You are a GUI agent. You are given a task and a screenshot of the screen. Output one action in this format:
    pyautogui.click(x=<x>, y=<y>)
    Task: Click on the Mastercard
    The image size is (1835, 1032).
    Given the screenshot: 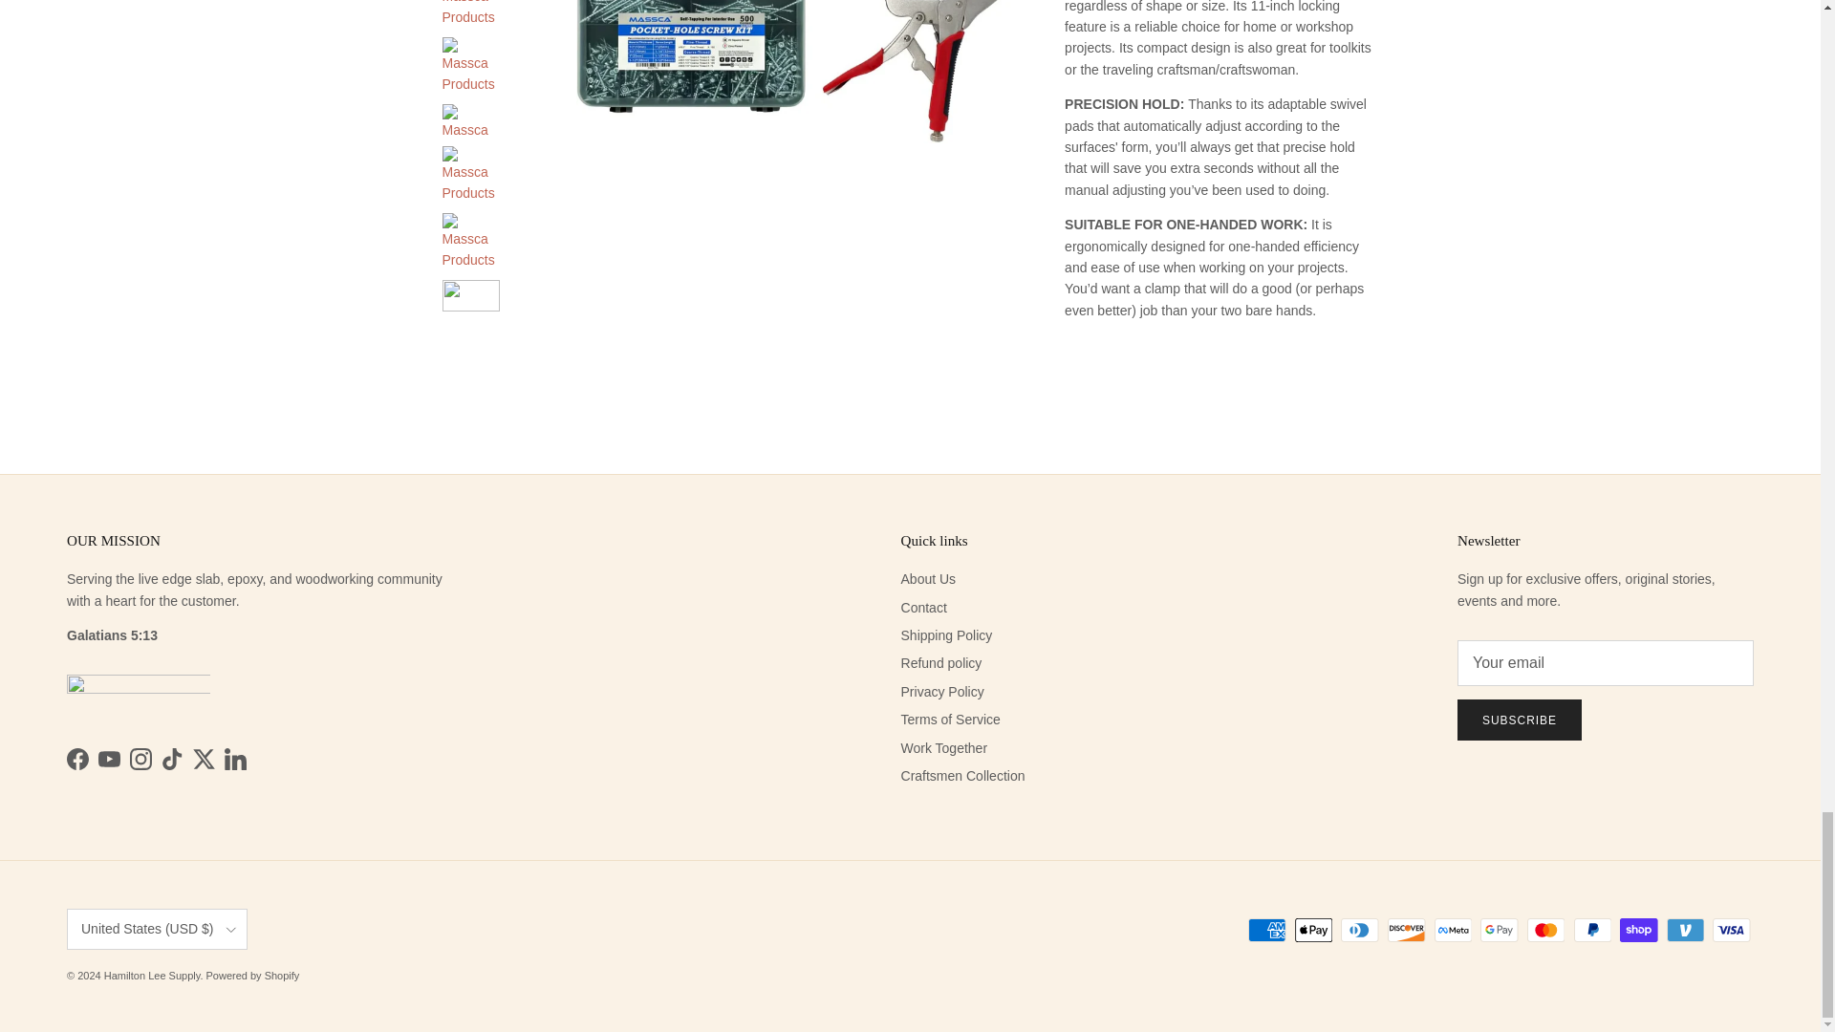 What is the action you would take?
    pyautogui.click(x=1545, y=931)
    